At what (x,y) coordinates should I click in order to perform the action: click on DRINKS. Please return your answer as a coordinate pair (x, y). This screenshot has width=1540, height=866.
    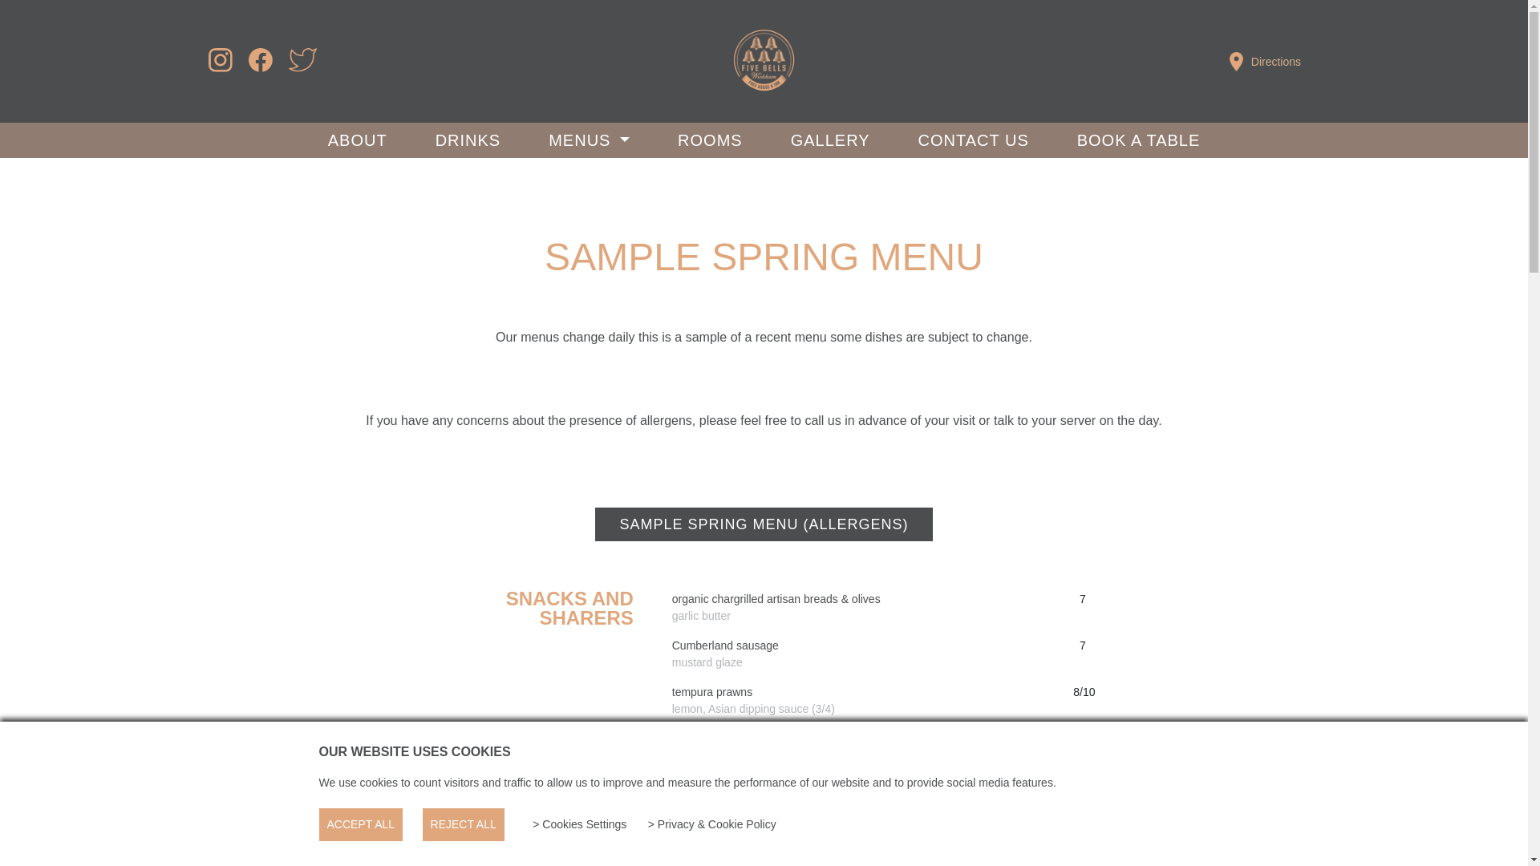
    Looking at the image, I should click on (468, 140).